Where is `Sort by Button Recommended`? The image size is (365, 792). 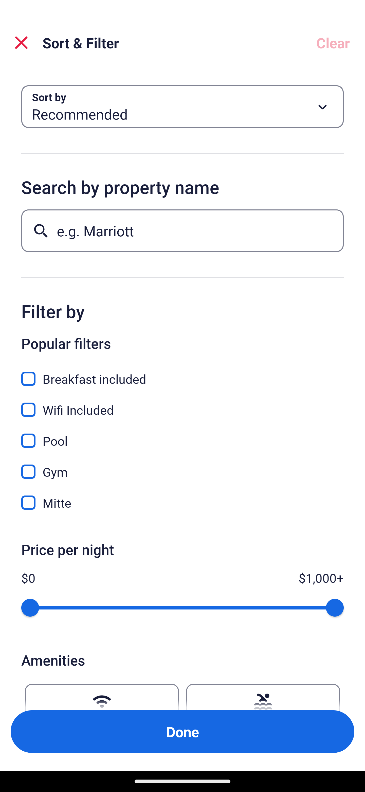
Sort by Button Recommended is located at coordinates (182, 107).